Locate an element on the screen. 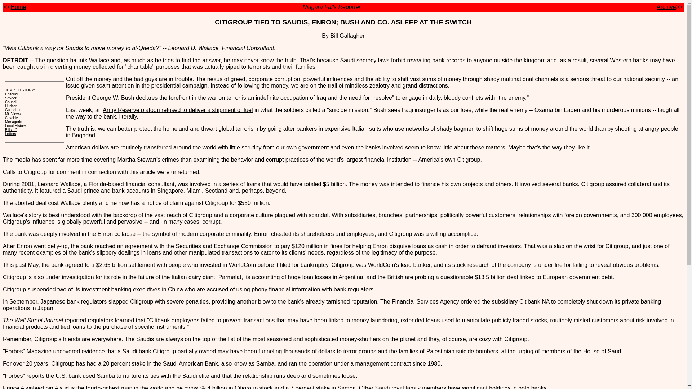 Image resolution: width=692 pixels, height=389 pixels. Hudson is located at coordinates (11, 106).